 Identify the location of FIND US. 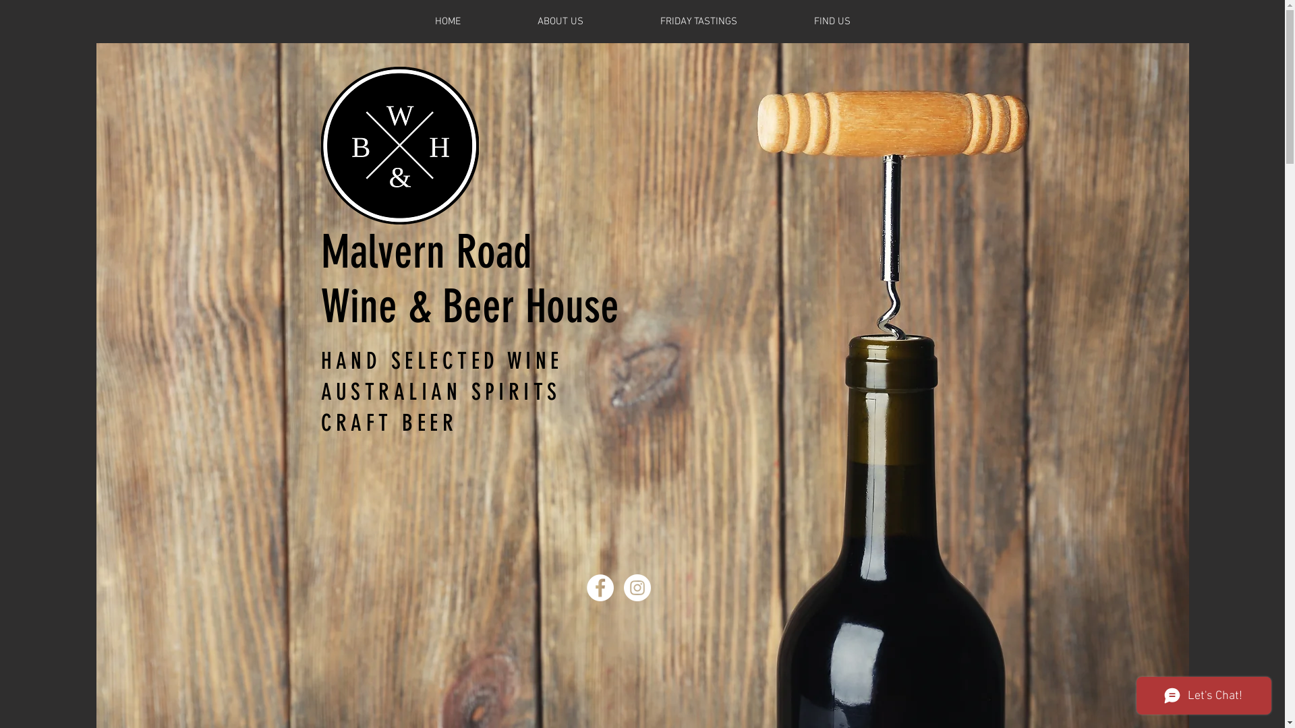
(832, 22).